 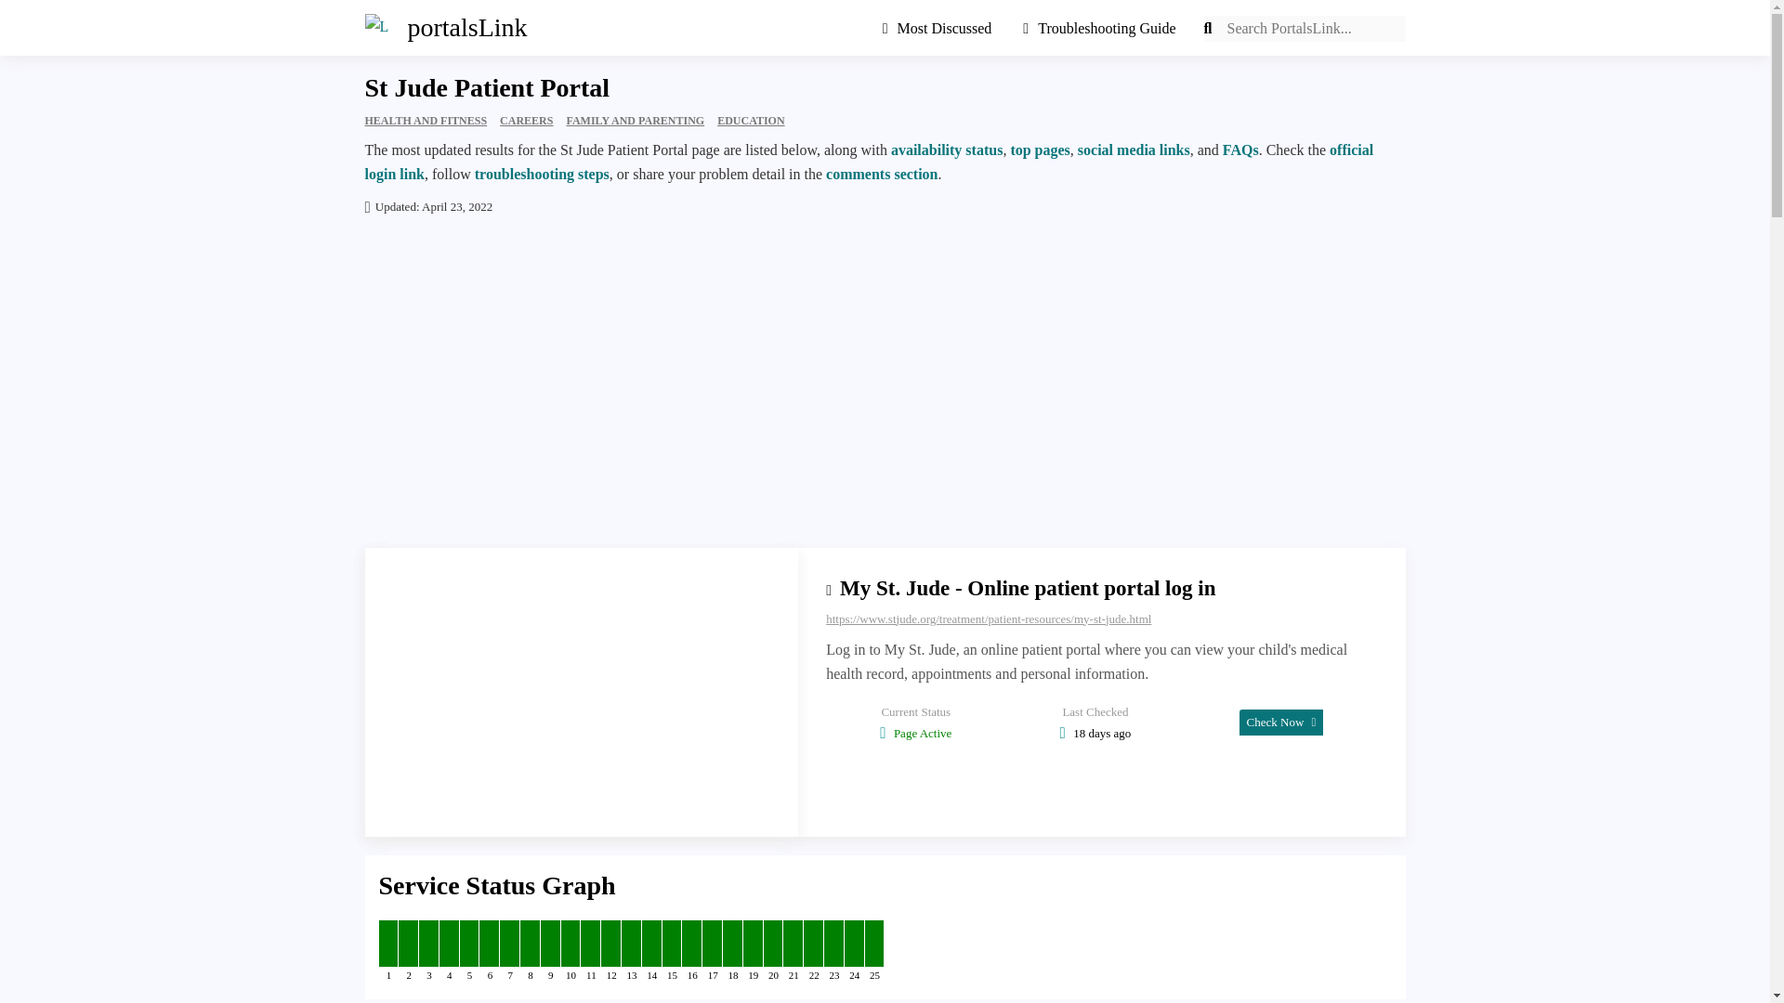 What do you see at coordinates (868, 162) in the screenshot?
I see `official login link` at bounding box center [868, 162].